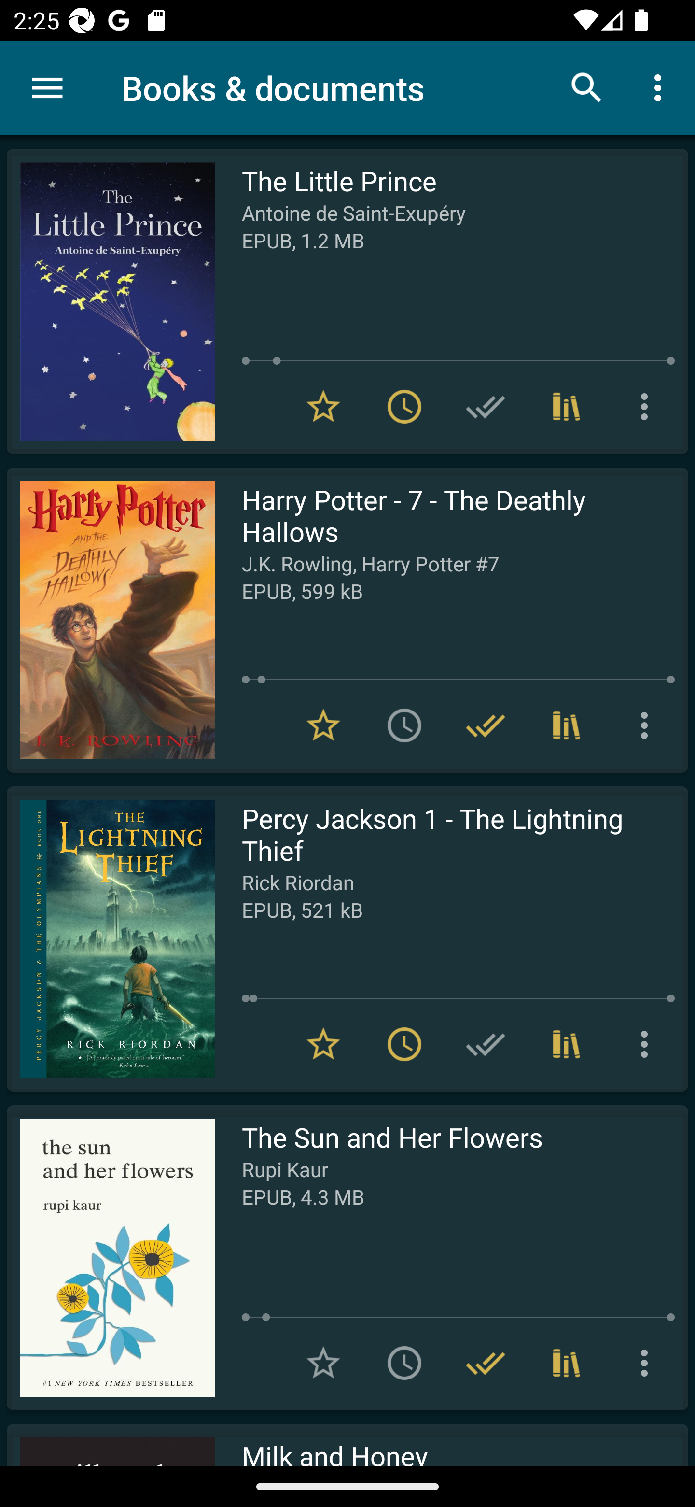 Image resolution: width=695 pixels, height=1507 pixels. Describe the element at coordinates (486, 1044) in the screenshot. I see `Add to Have read` at that location.